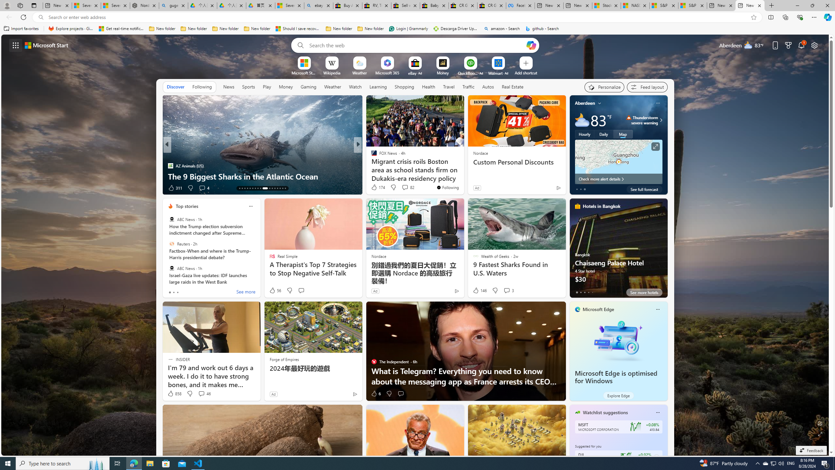 Image resolution: width=835 pixels, height=470 pixels. Describe the element at coordinates (402, 188) in the screenshot. I see `View comments 2 Comment` at that location.